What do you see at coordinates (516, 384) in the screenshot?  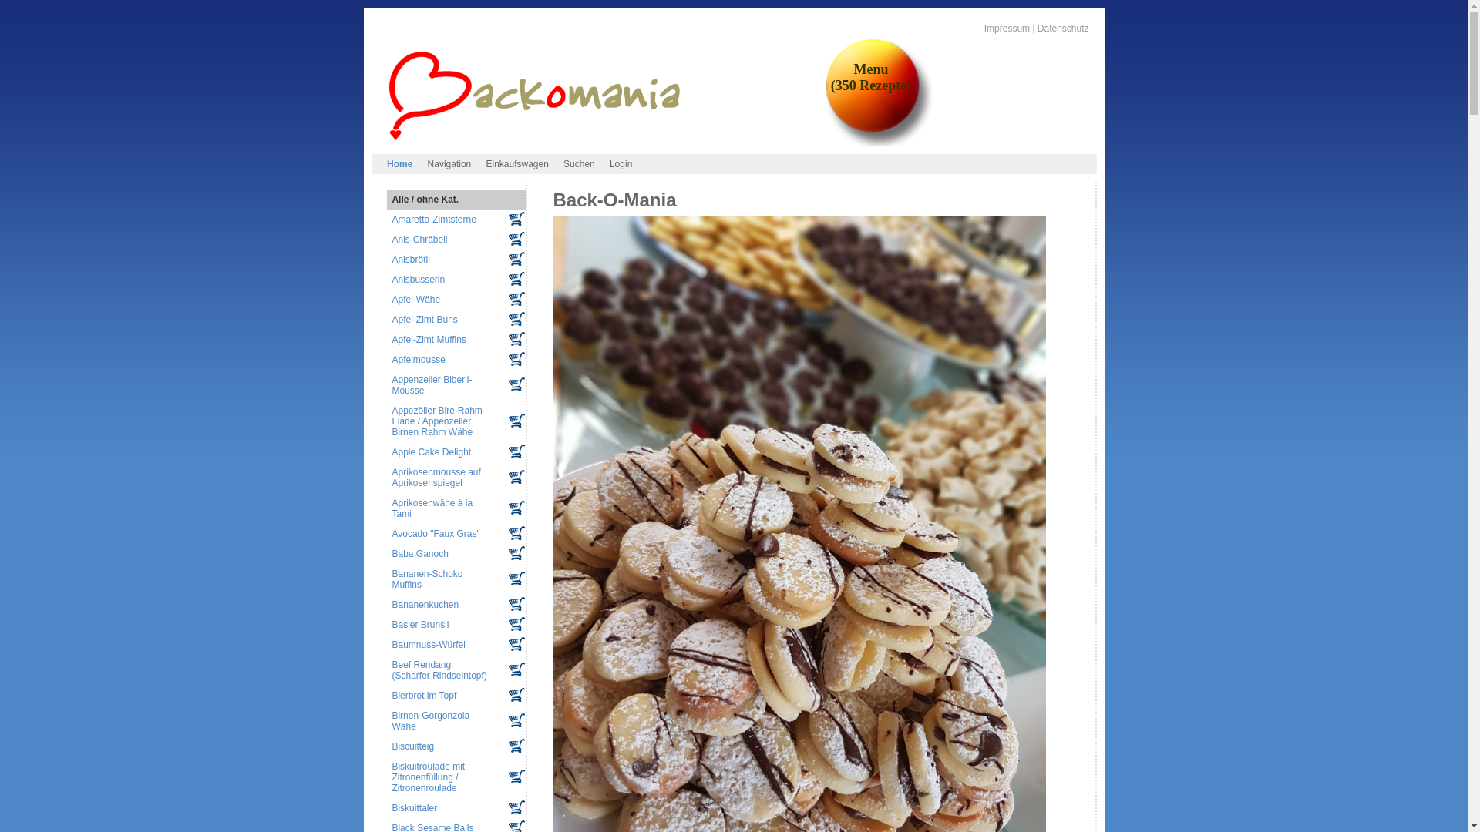 I see `In den Einkaufswagen legen` at bounding box center [516, 384].